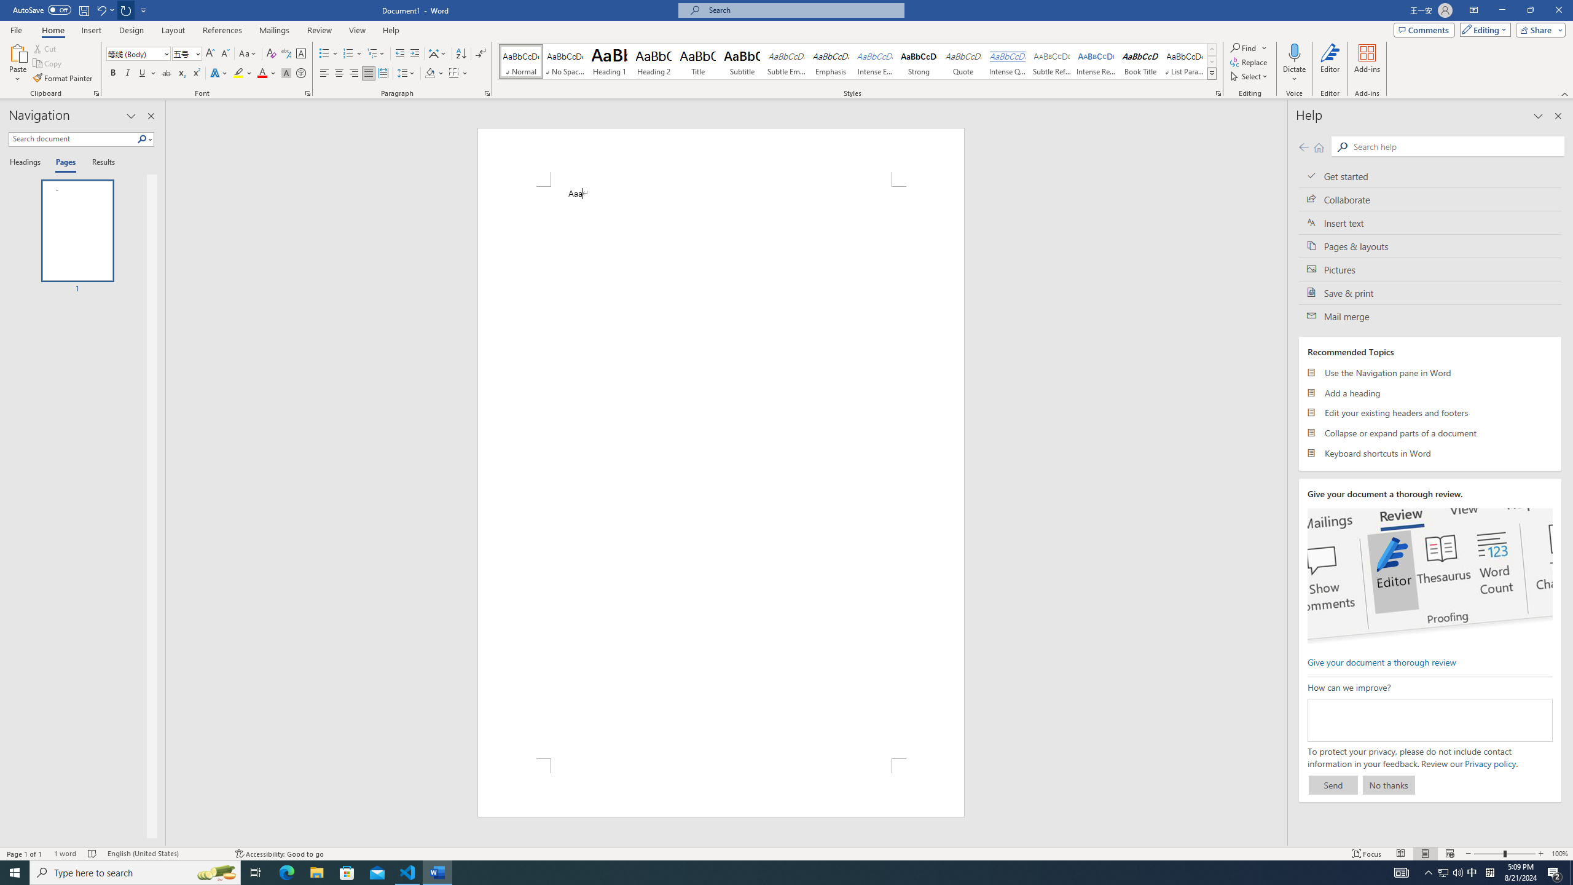 The height and width of the screenshot is (885, 1573). I want to click on Design, so click(131, 30).